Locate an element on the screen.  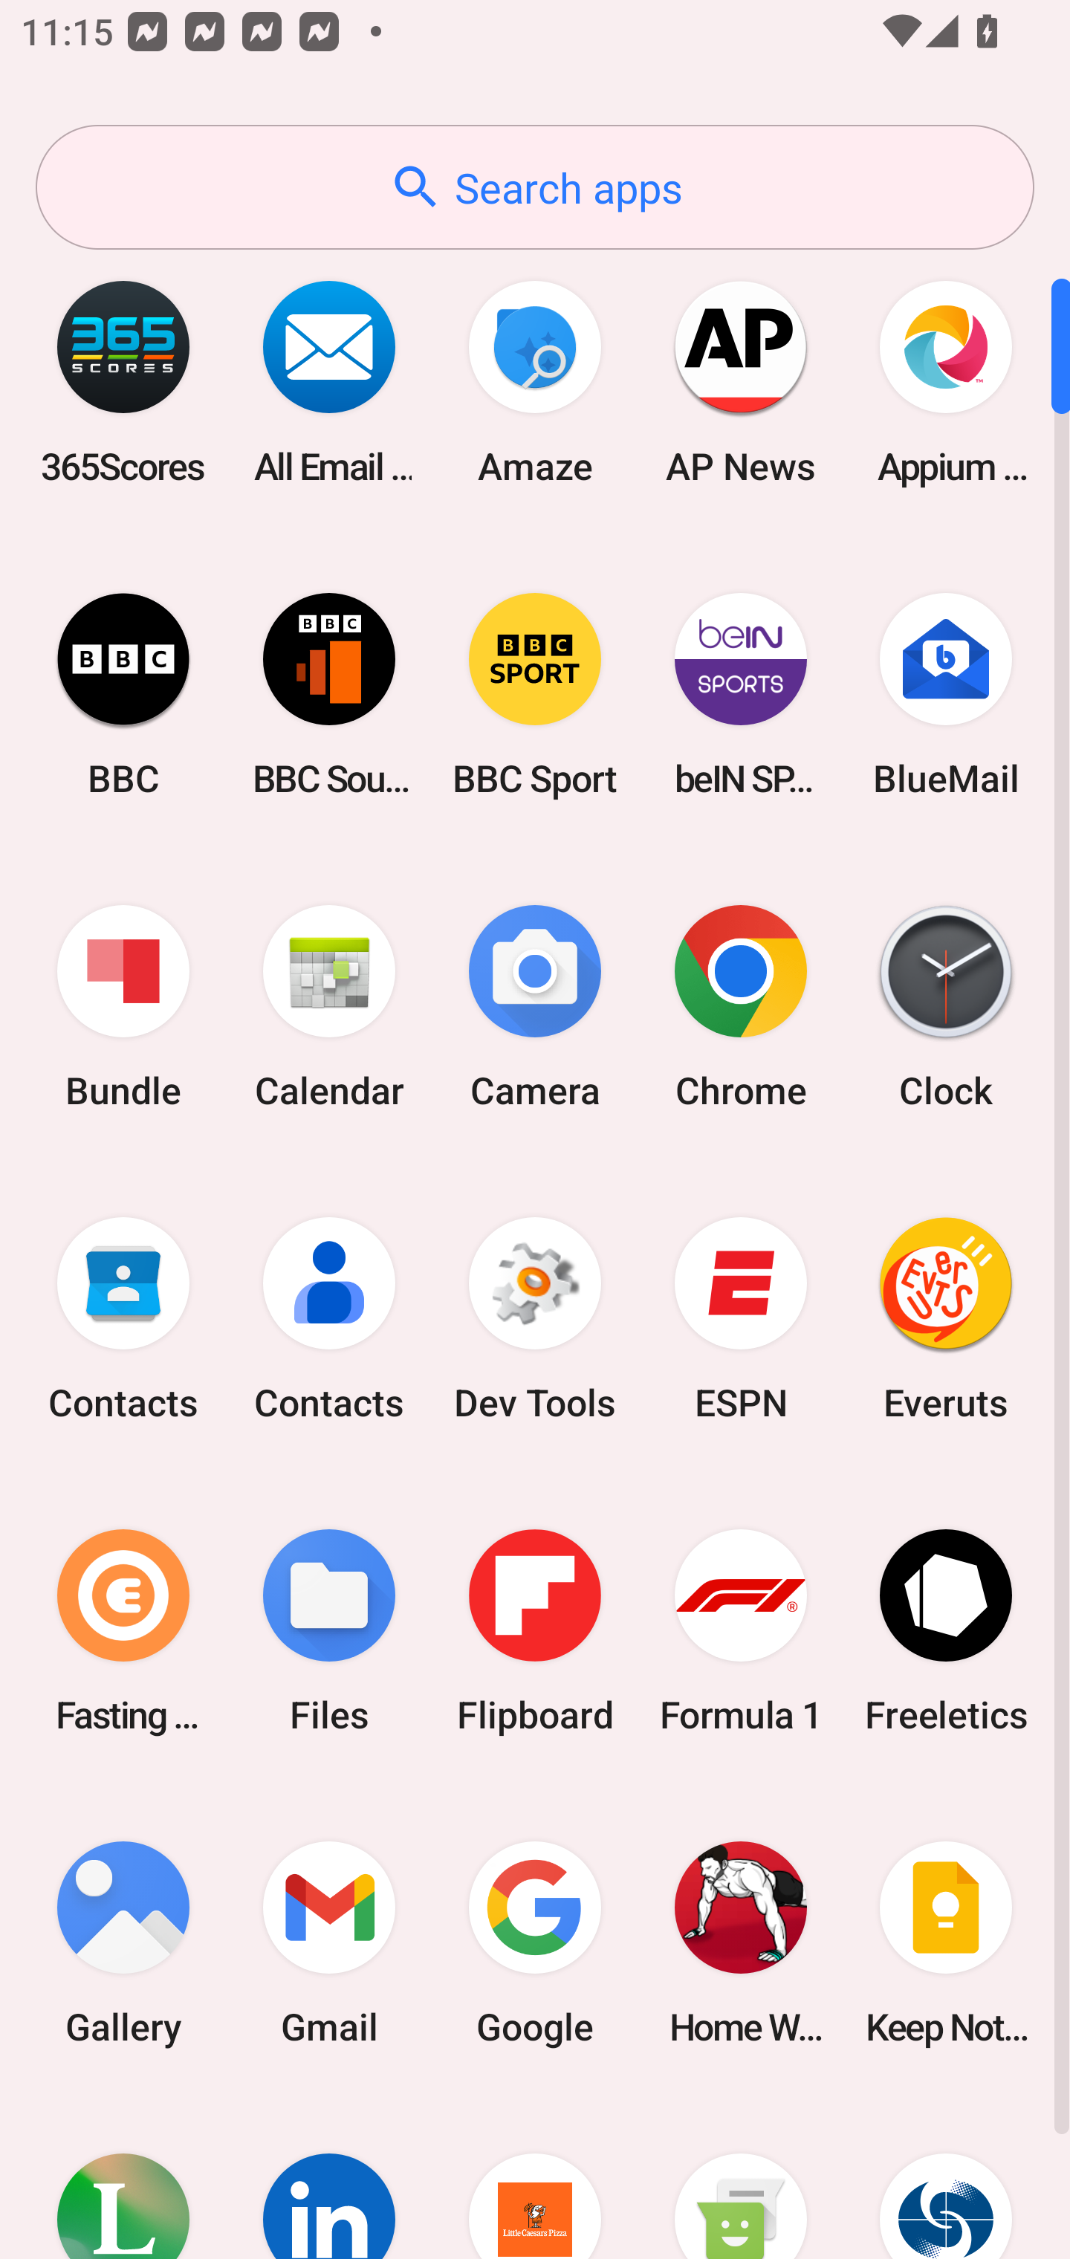
Home Workout is located at coordinates (740, 1942).